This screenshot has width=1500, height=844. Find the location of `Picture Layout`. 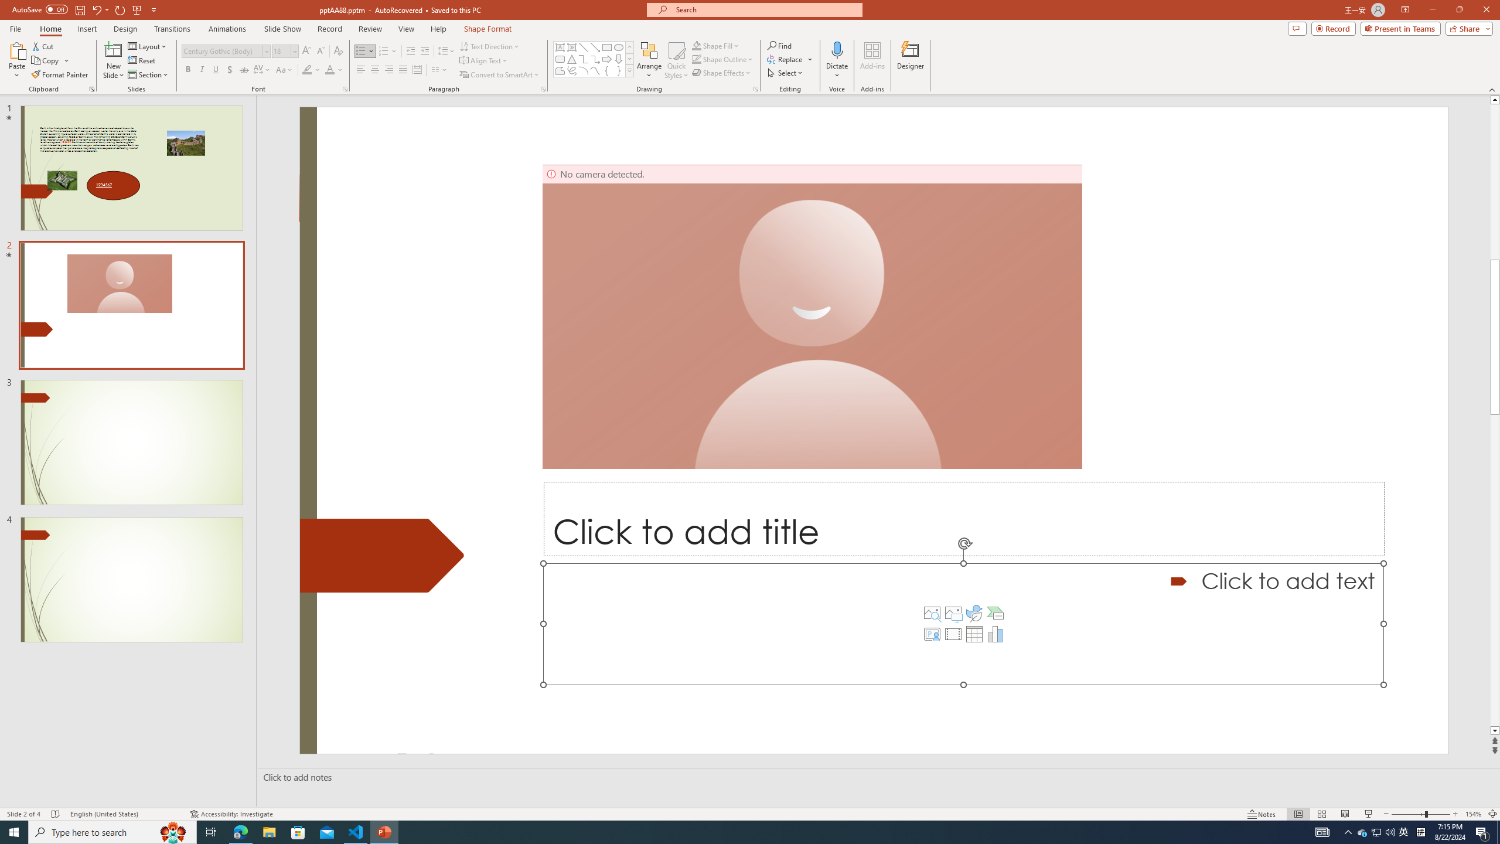

Picture Layout is located at coordinates (1104, 73).